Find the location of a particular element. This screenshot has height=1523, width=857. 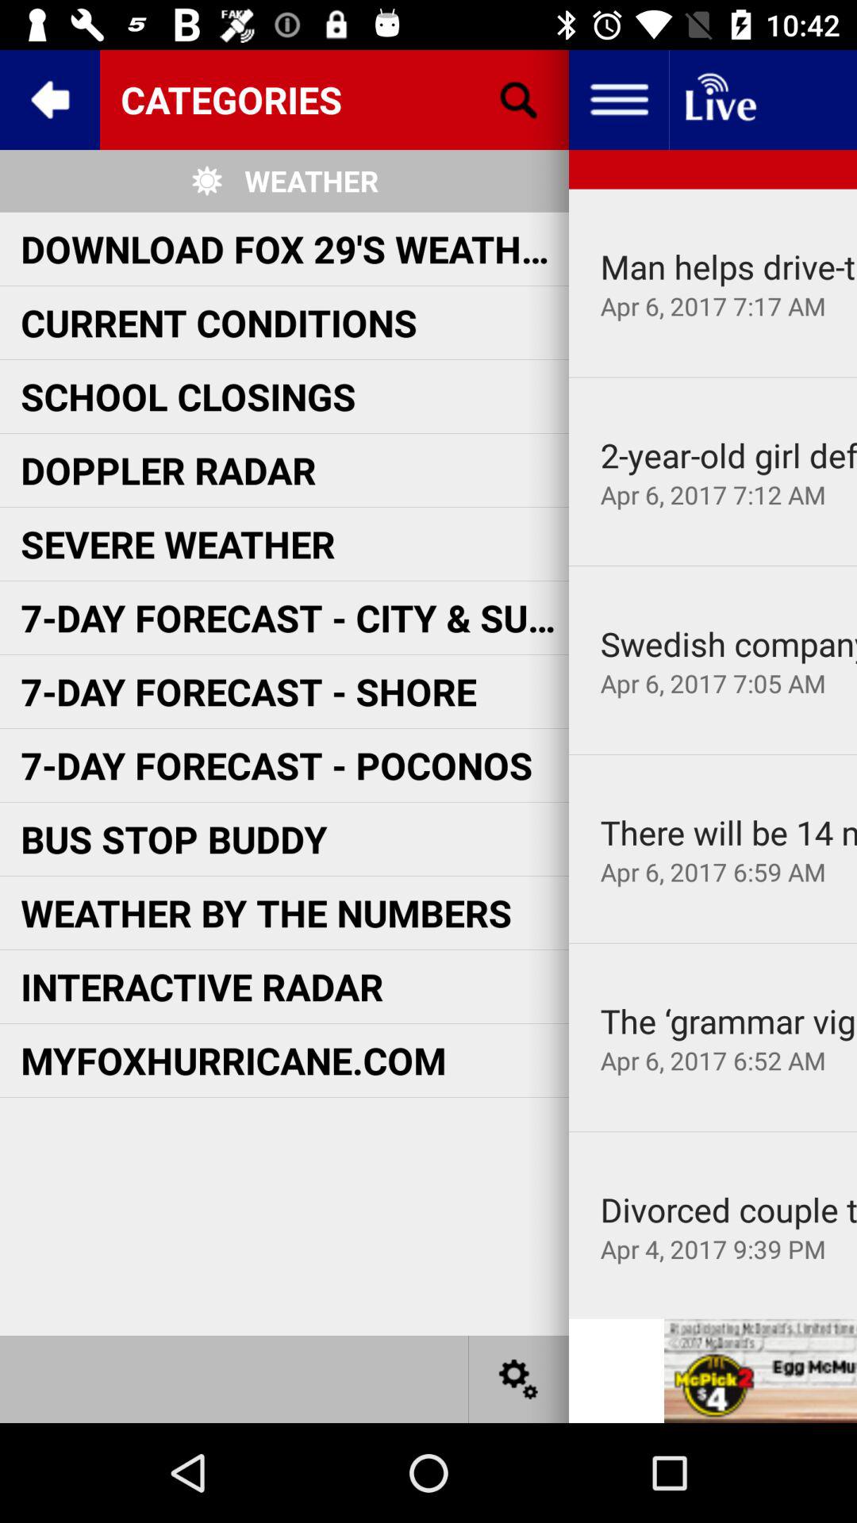

scroll until current conditions icon is located at coordinates (219, 322).